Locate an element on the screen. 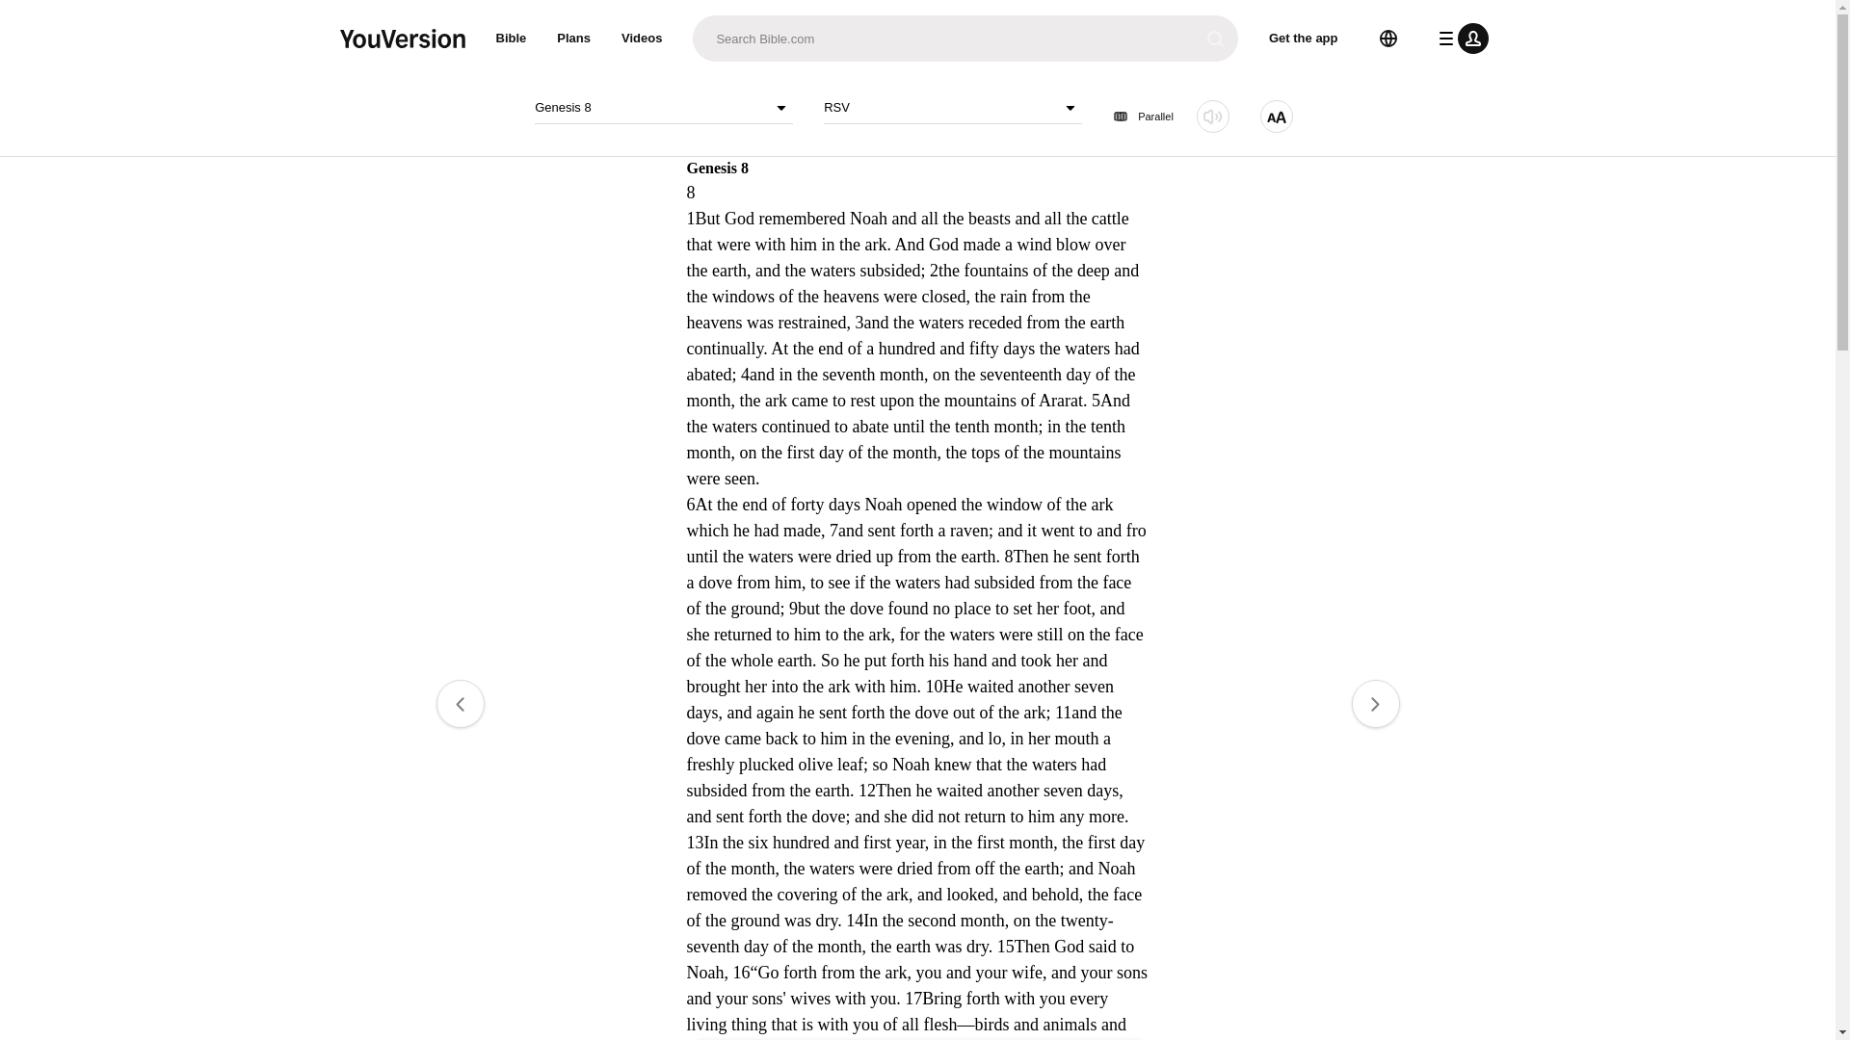 This screenshot has height=1040, width=1850. Get the app is located at coordinates (1304, 39).